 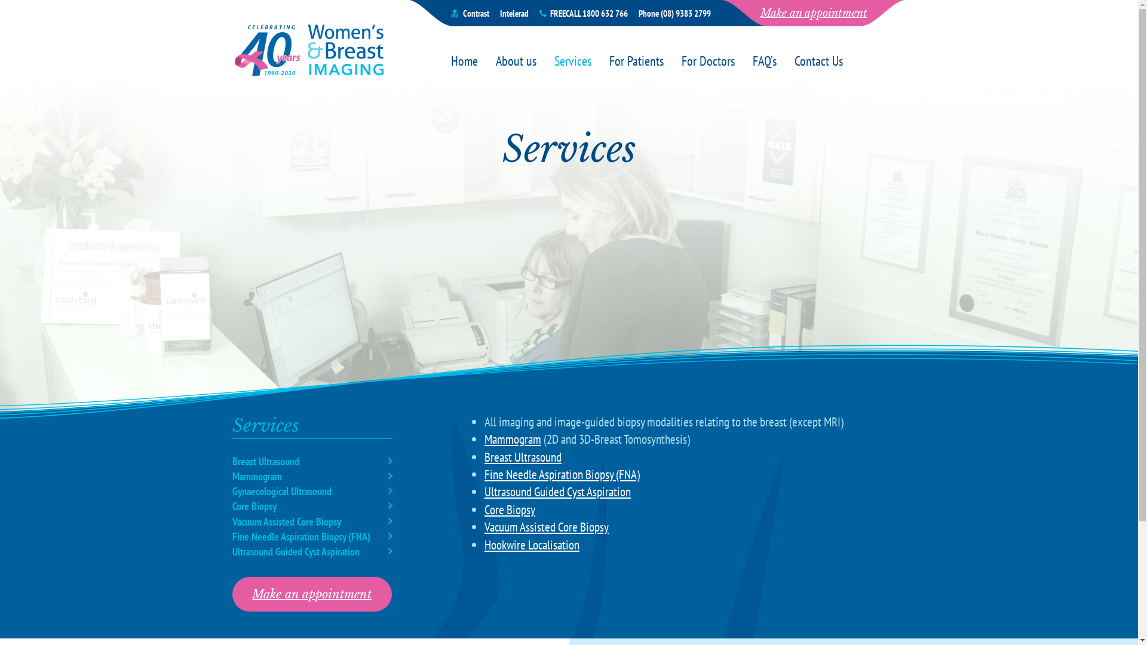 What do you see at coordinates (547, 527) in the screenshot?
I see `Vacuum Assisted Core Biopsy` at bounding box center [547, 527].